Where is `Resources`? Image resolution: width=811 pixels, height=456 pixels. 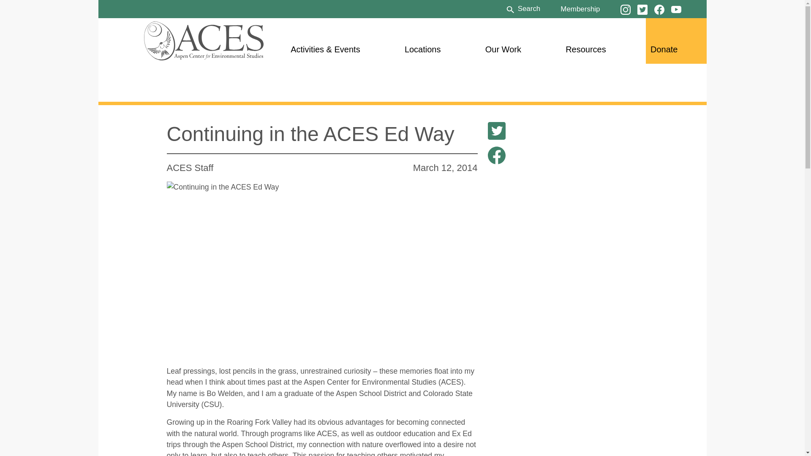
Resources is located at coordinates (585, 49).